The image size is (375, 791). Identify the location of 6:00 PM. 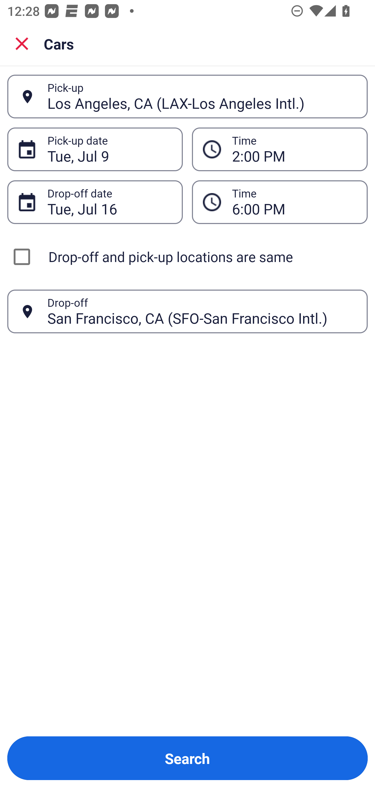
(280, 202).